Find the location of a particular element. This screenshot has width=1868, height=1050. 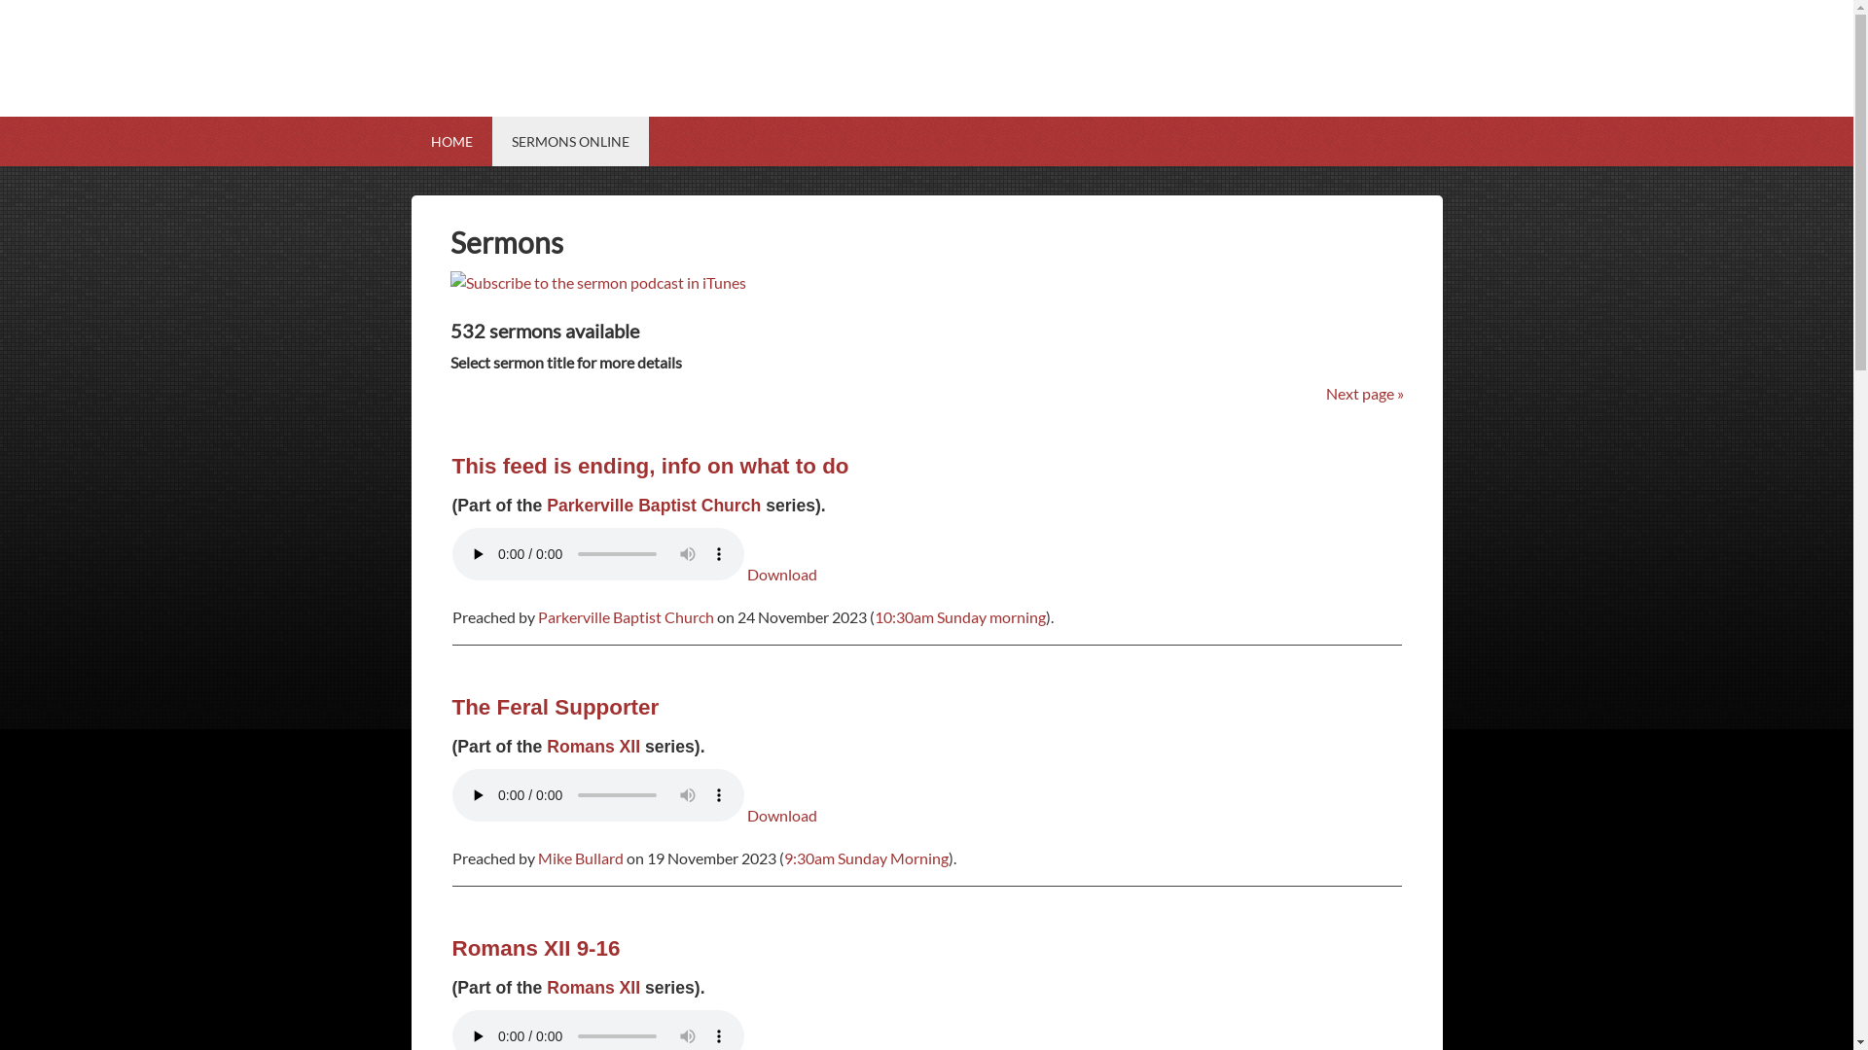

Romans XII is located at coordinates (593, 988).